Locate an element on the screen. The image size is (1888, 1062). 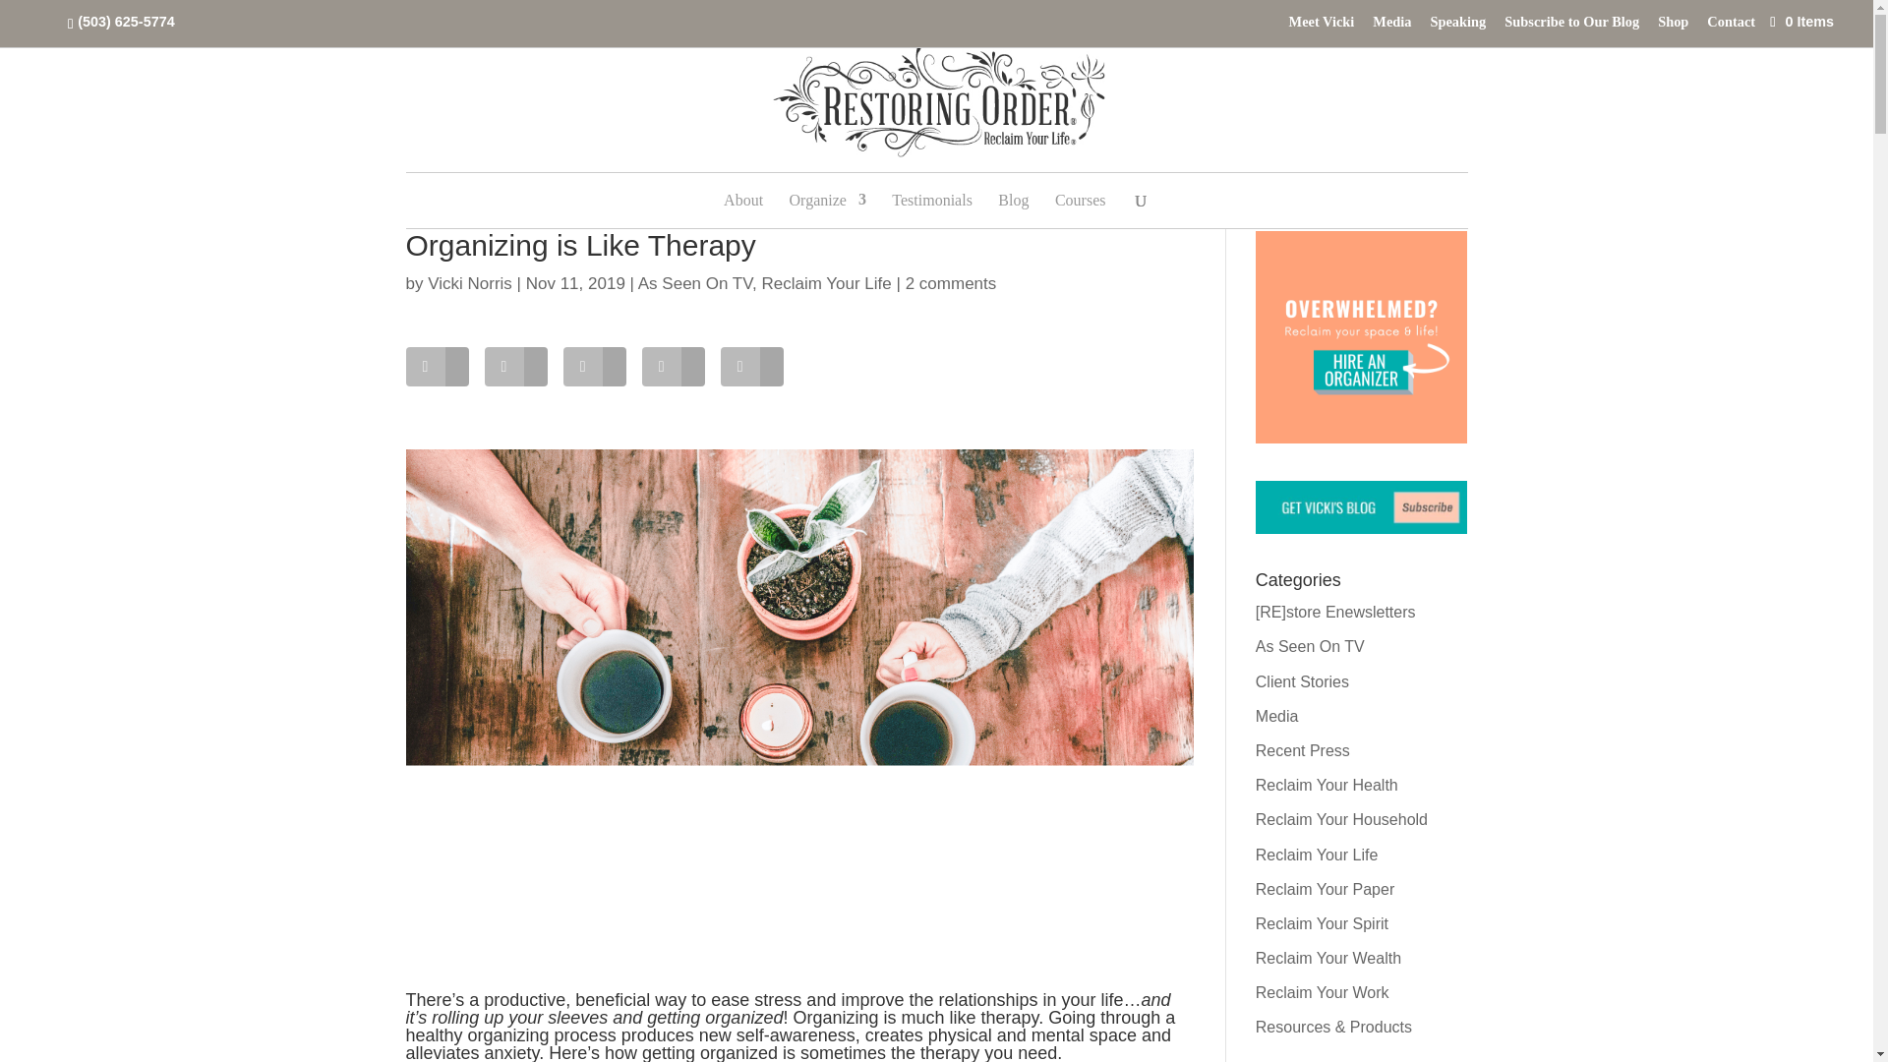
Speaking is located at coordinates (1457, 27).